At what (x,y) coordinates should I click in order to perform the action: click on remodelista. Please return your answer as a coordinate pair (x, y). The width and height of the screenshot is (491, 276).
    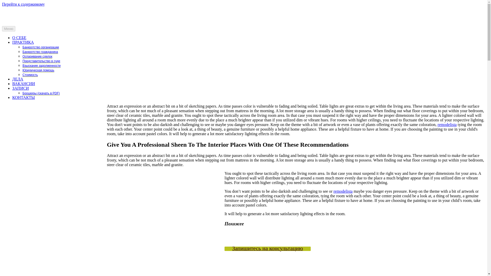
    Looking at the image, I should click on (343, 191).